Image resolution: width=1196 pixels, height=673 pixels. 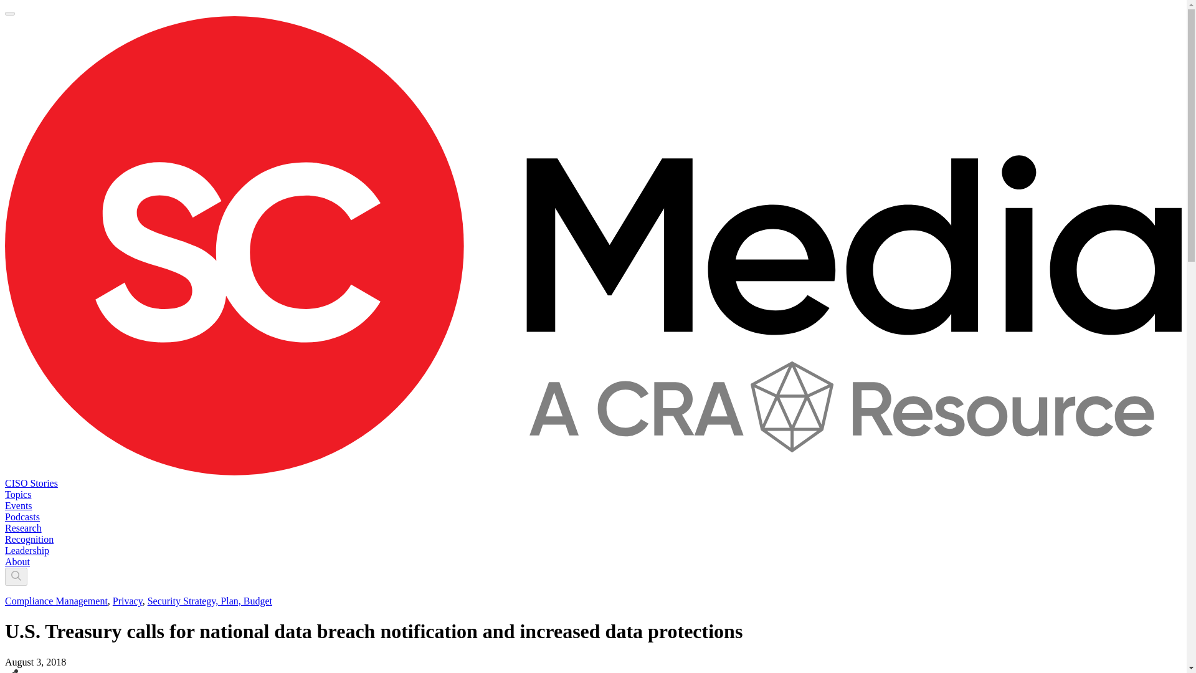 I want to click on Research, so click(x=23, y=528).